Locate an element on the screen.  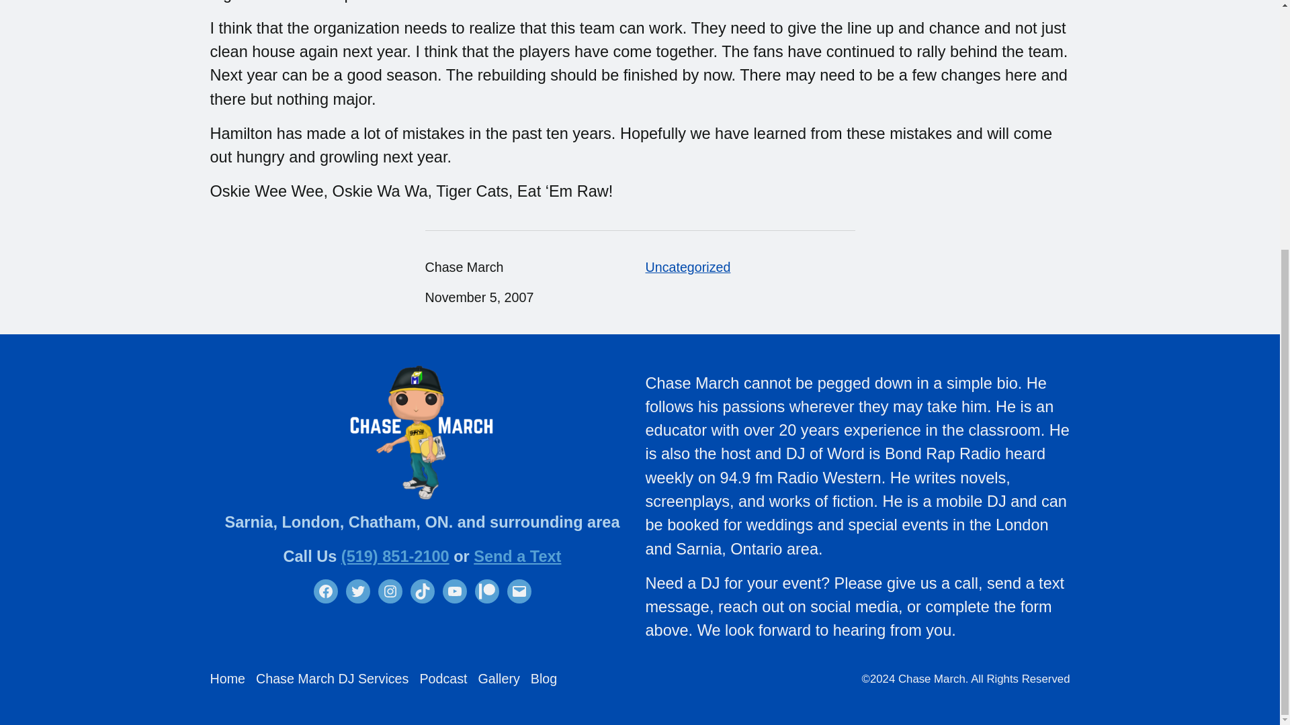
Blog is located at coordinates (544, 679).